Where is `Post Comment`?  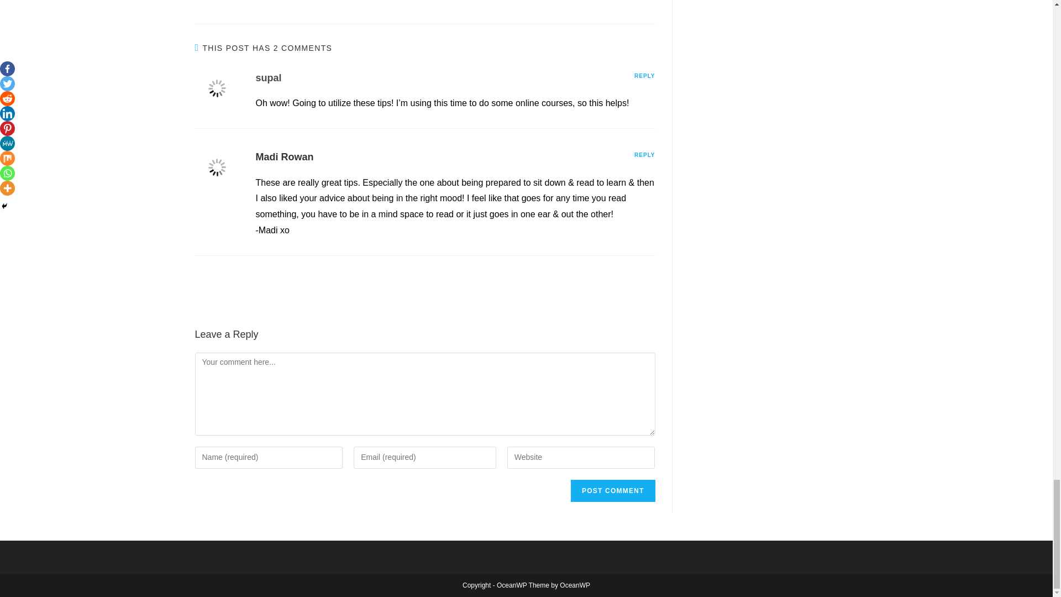 Post Comment is located at coordinates (612, 491).